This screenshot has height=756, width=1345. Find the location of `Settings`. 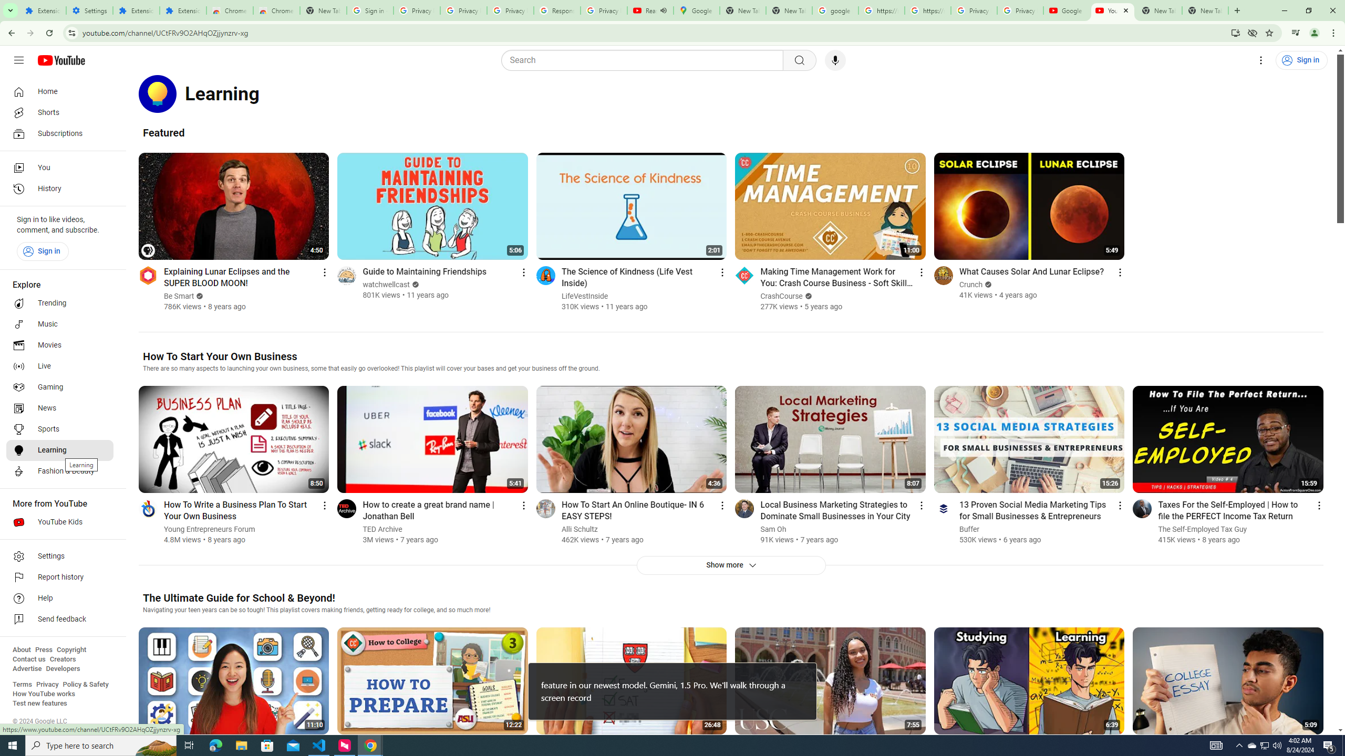

Settings is located at coordinates (90, 10).